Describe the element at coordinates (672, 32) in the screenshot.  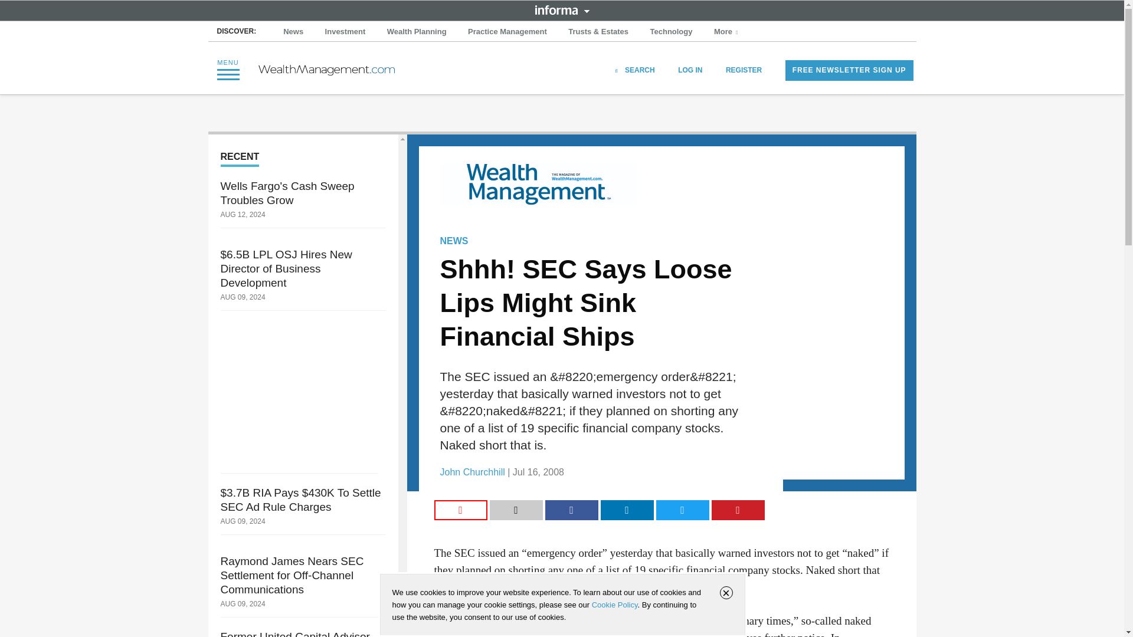
I see `Technology` at that location.